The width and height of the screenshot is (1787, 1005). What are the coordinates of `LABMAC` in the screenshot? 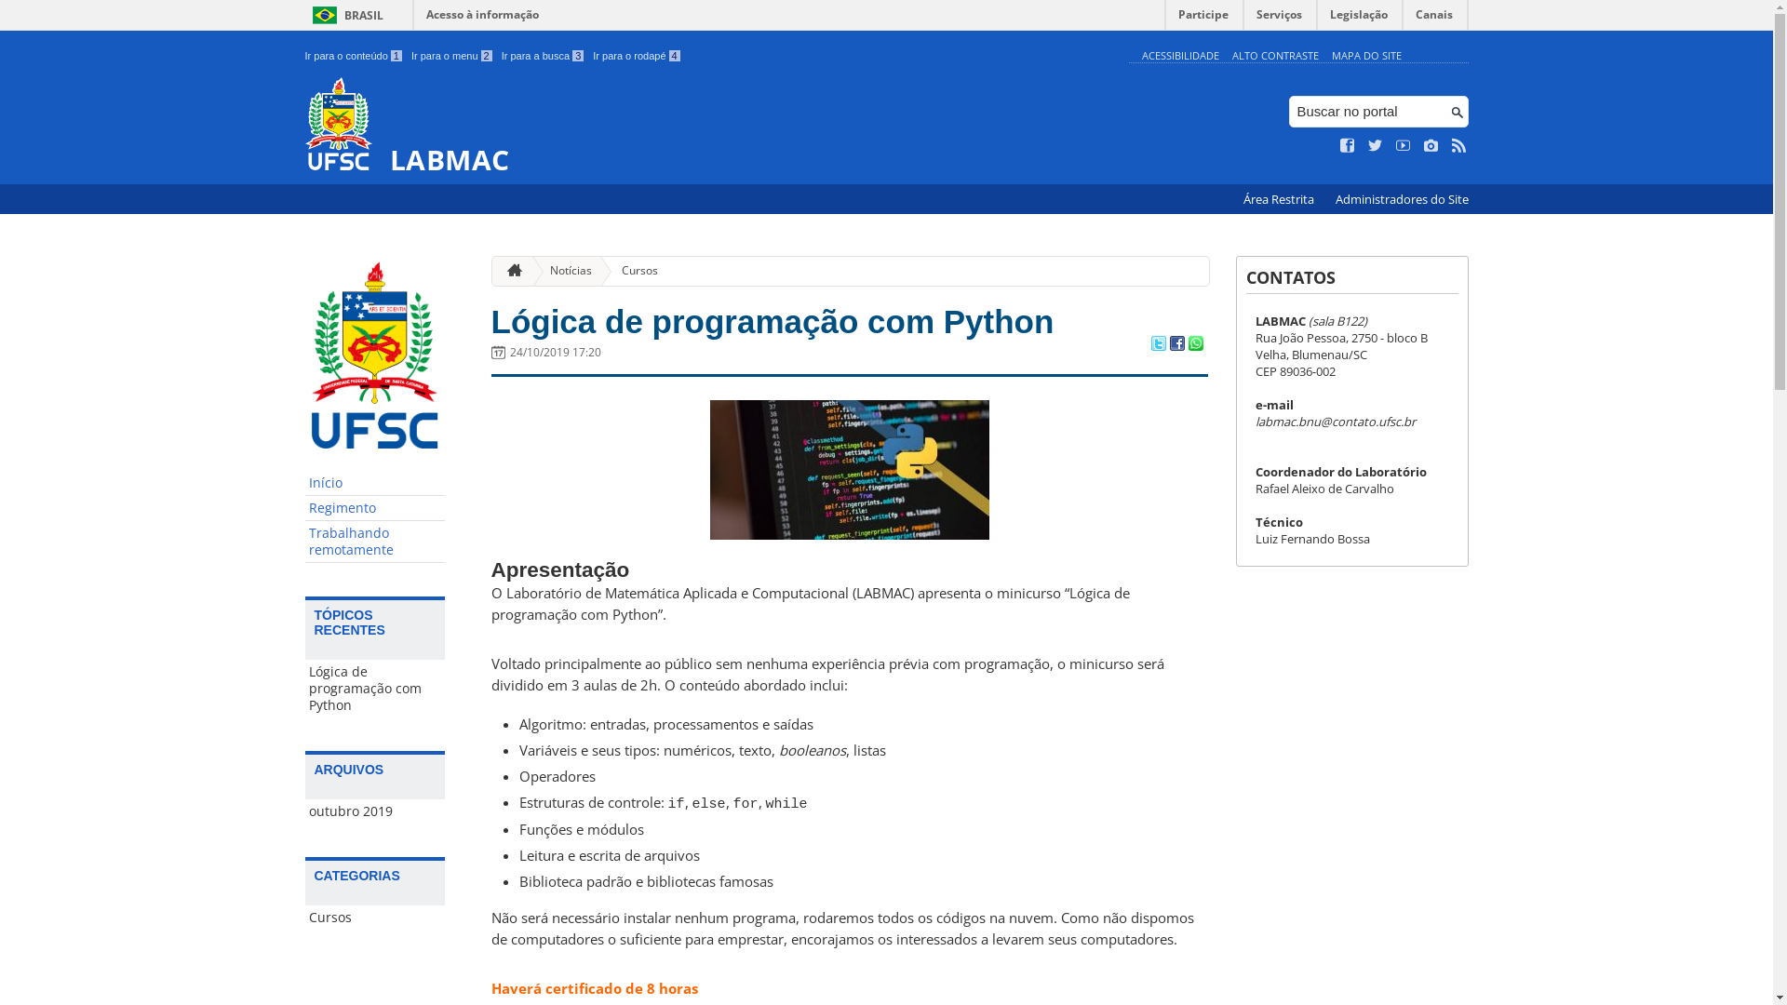 It's located at (713, 127).